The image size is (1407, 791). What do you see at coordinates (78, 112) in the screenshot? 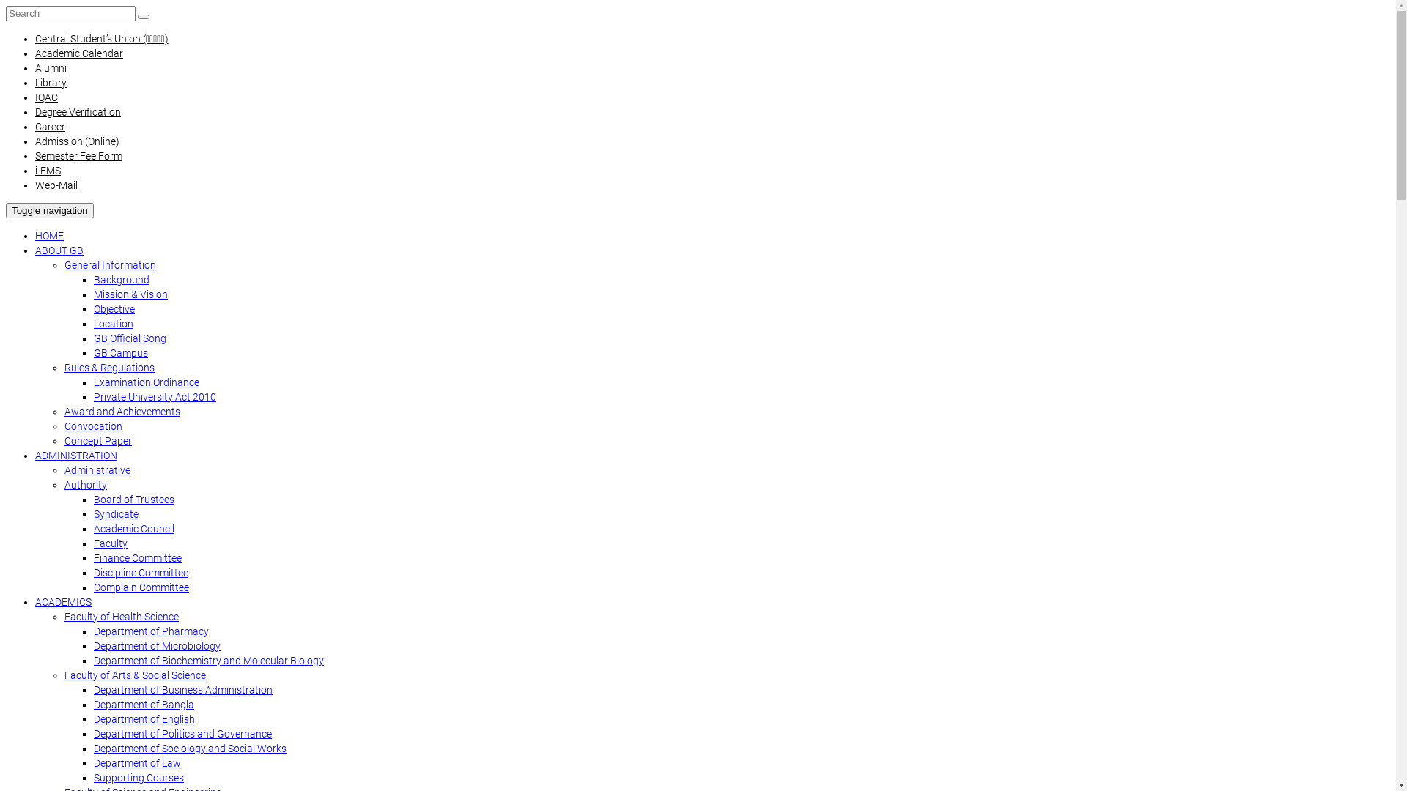
I see `Degree Verification` at bounding box center [78, 112].